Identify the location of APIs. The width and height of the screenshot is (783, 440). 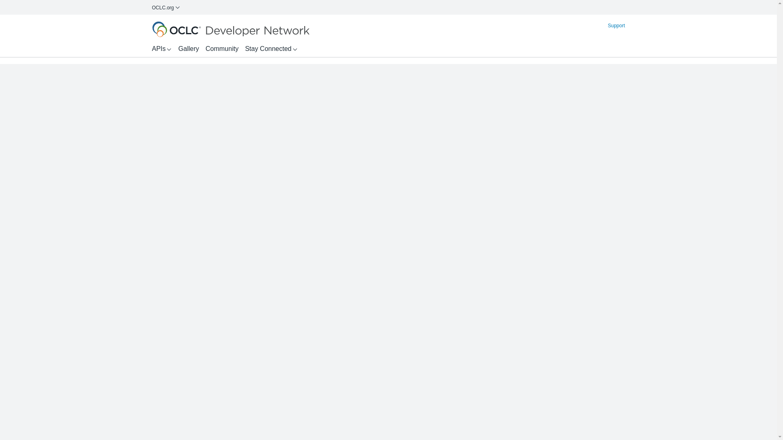
(161, 49).